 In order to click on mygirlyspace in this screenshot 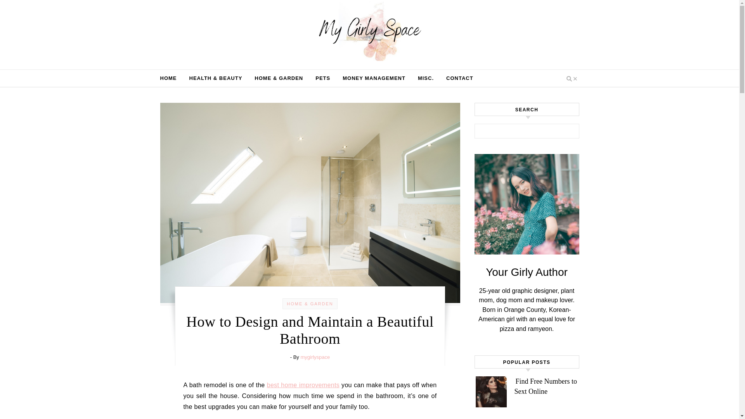, I will do `click(315, 357)`.